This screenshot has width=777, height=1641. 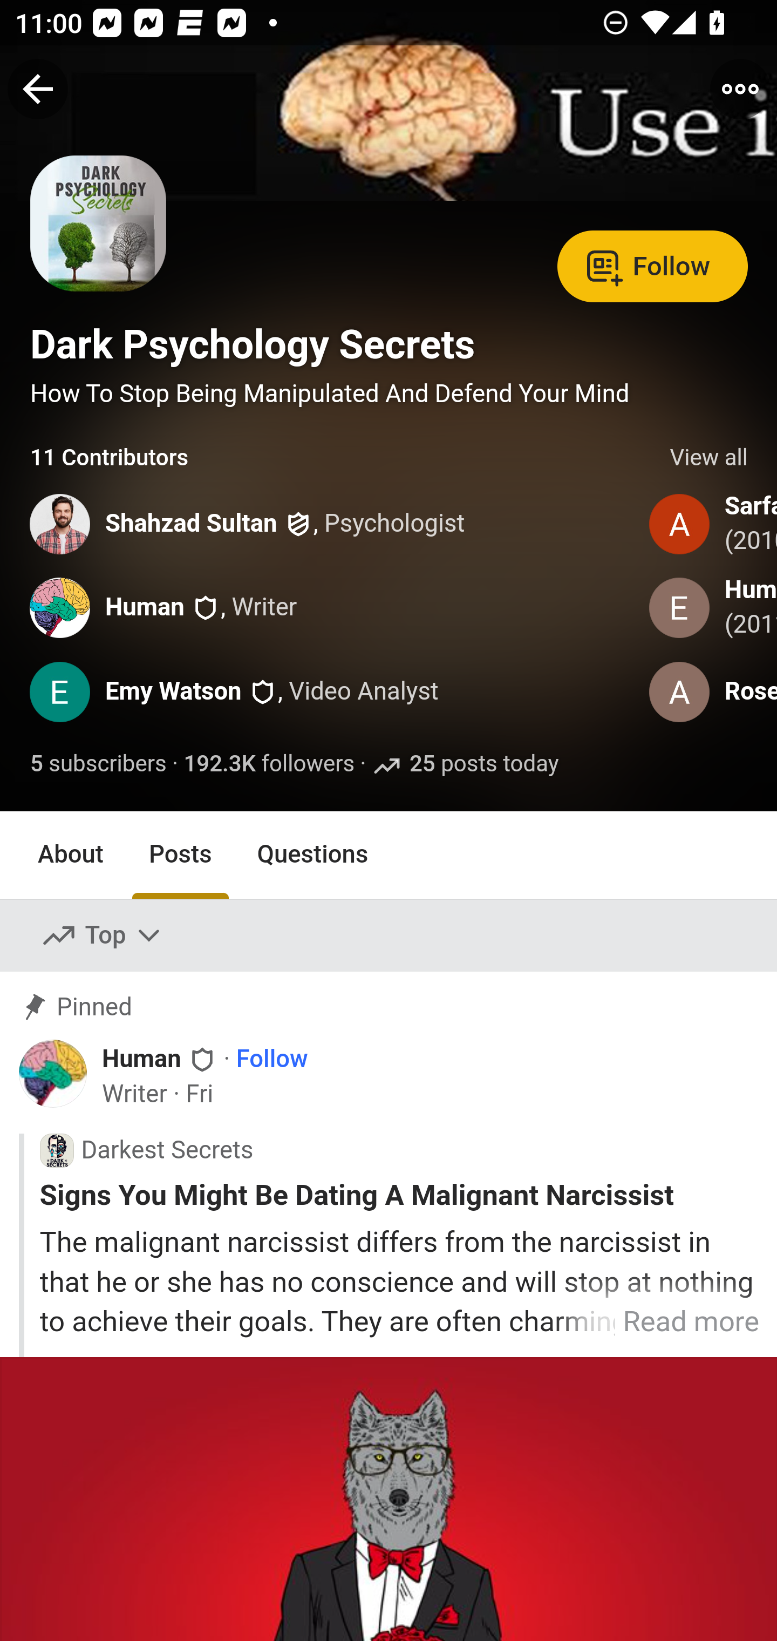 What do you see at coordinates (399, 1195) in the screenshot?
I see `Signs You Might Be Dating A Malignant Narcissist` at bounding box center [399, 1195].